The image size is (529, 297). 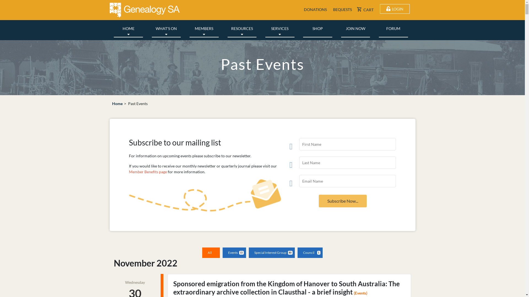 I want to click on LOGIN, so click(x=395, y=9).